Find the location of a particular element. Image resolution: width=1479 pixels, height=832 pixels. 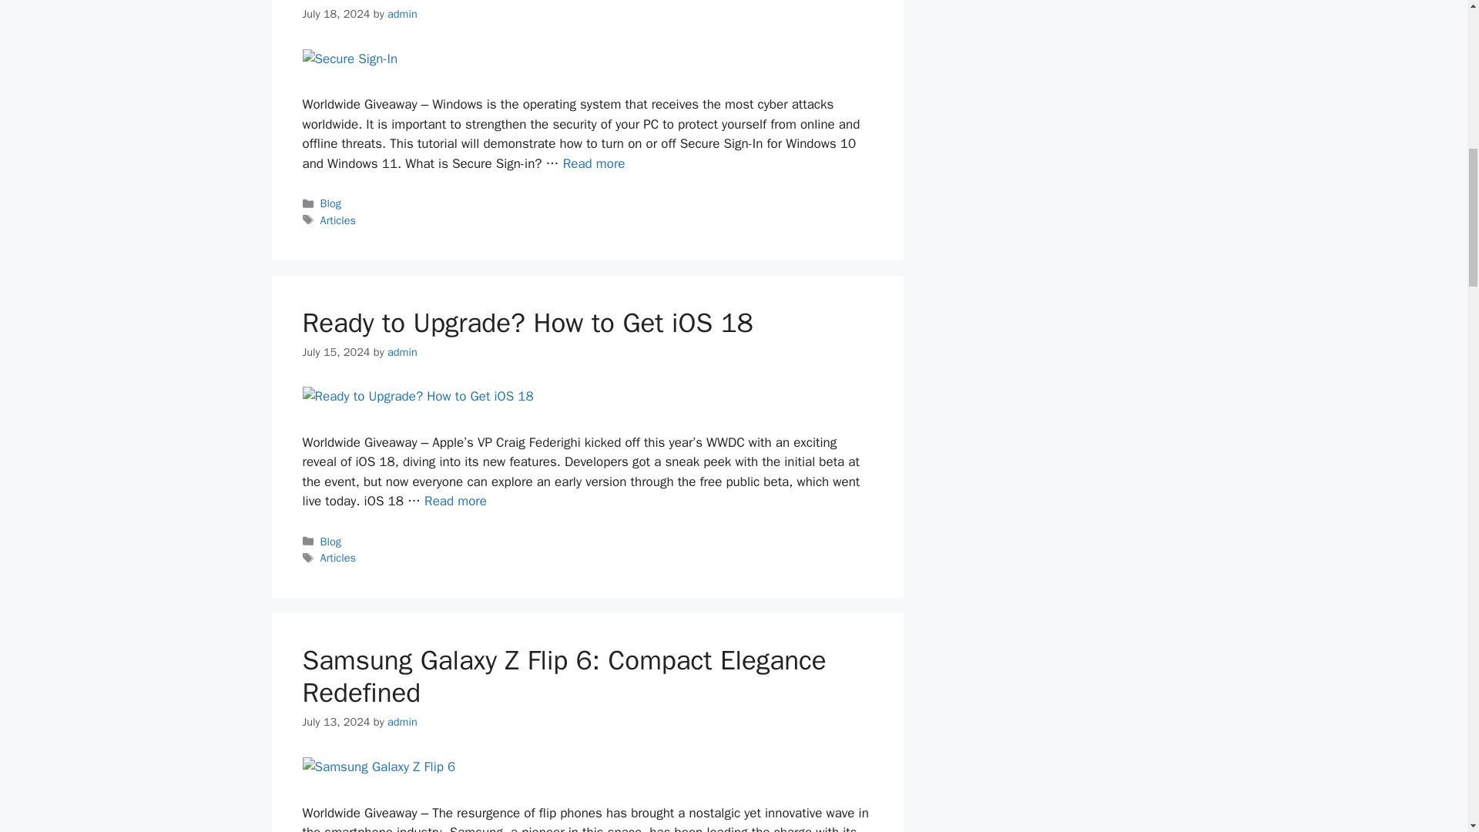

How to Enable or Disable Secure Sign-In for Windows 11 is located at coordinates (595, 163).